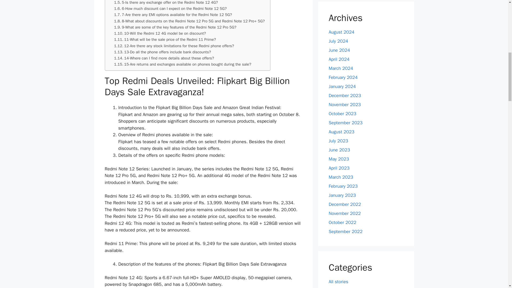 The image size is (512, 288). What do you see at coordinates (170, 9) in the screenshot?
I see `6-How much discount can I expect on the Redmi Note 12 5G?` at bounding box center [170, 9].